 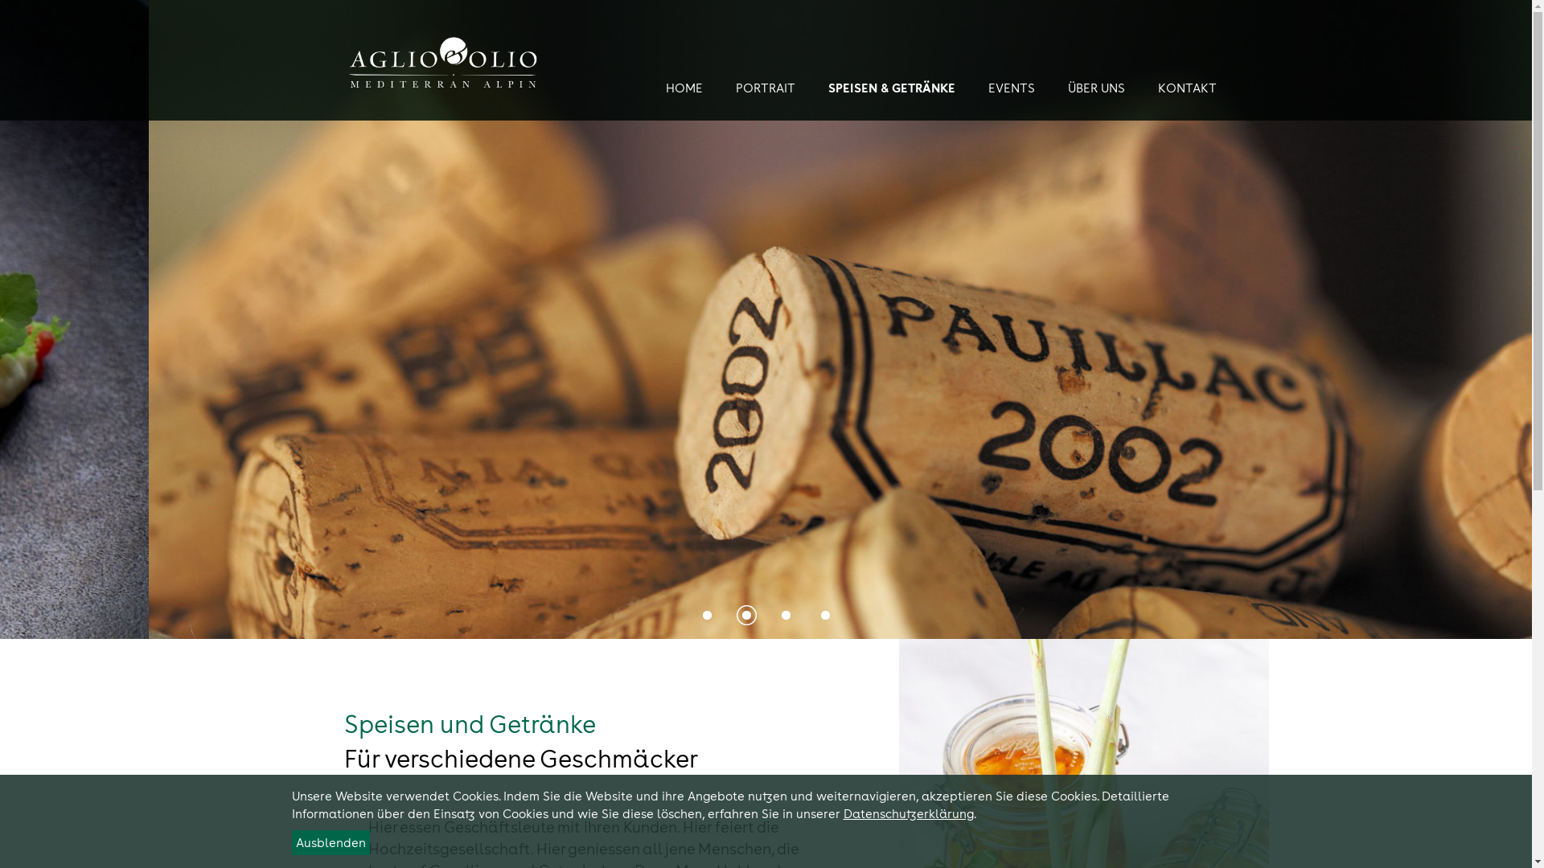 I want to click on KONTAKT, so click(x=1191, y=88).